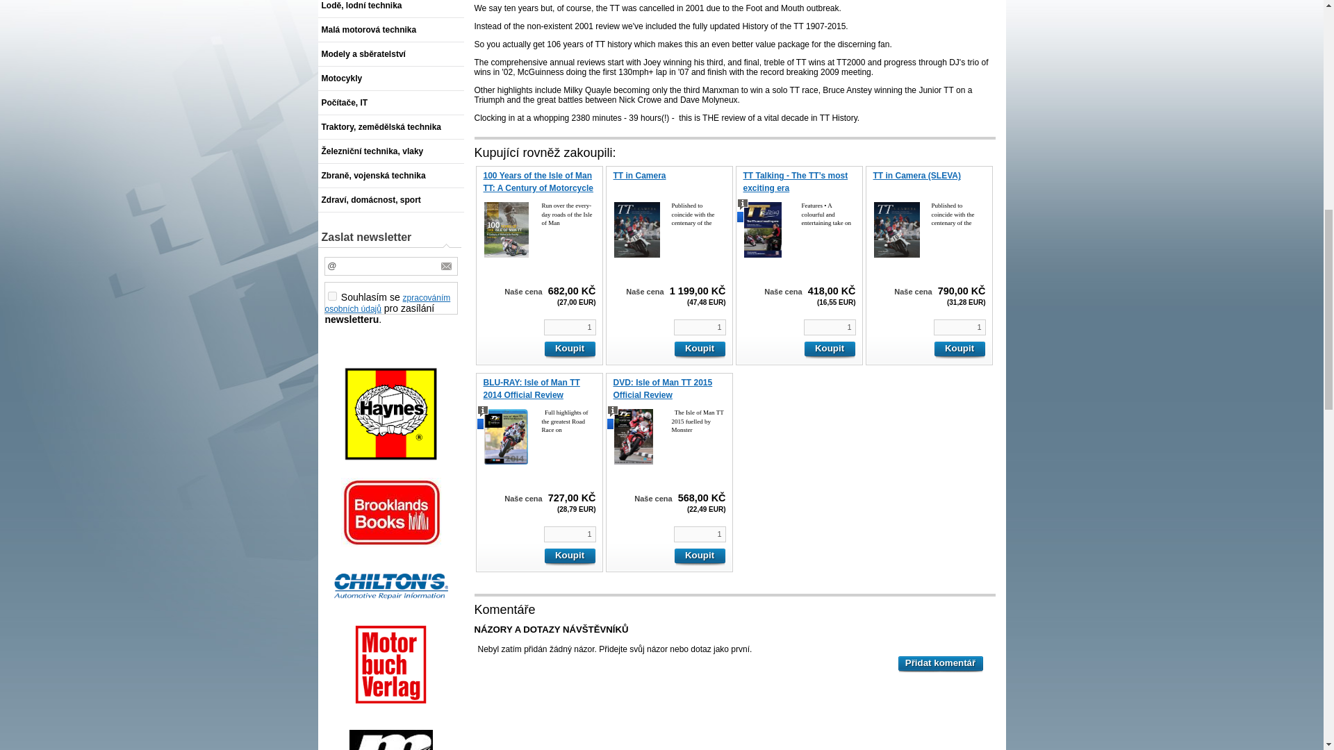  Describe the element at coordinates (391, 78) in the screenshot. I see `Motocykly` at that location.